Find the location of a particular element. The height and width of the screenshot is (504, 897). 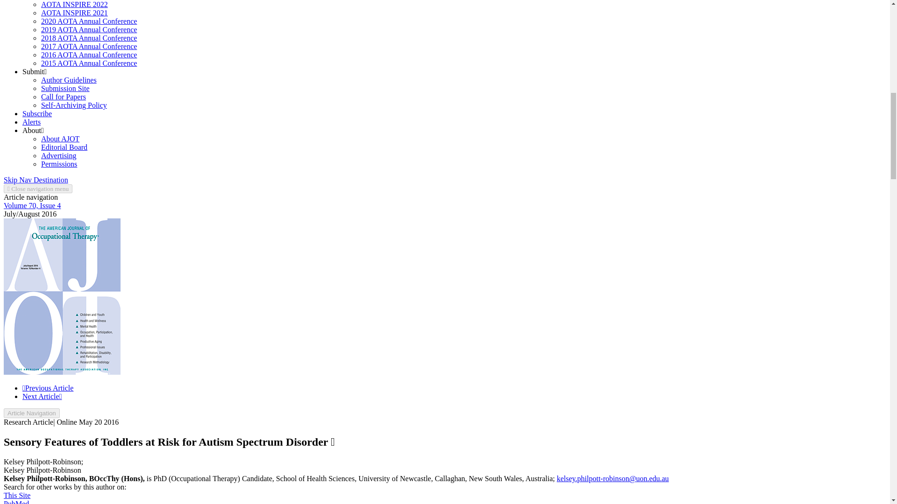

2020 AOTA Annual Conference is located at coordinates (89, 21).